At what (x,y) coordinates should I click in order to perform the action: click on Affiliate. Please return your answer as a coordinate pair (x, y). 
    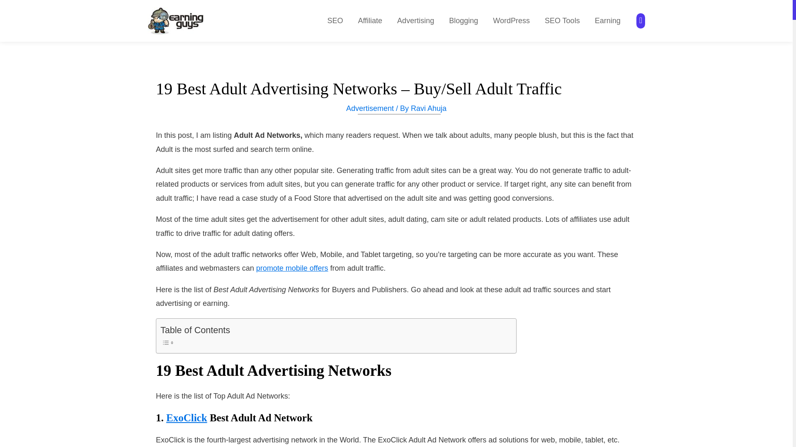
    Looking at the image, I should click on (370, 21).